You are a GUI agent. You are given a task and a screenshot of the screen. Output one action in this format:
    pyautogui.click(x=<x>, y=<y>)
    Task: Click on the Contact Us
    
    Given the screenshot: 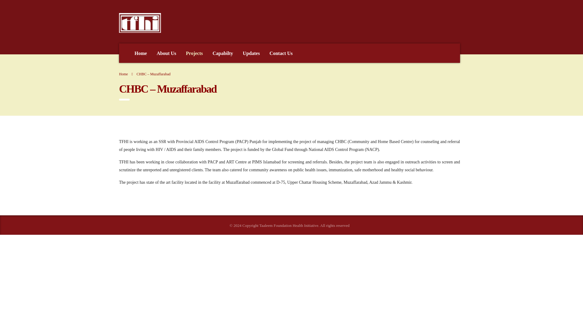 What is the action you would take?
    pyautogui.click(x=281, y=53)
    